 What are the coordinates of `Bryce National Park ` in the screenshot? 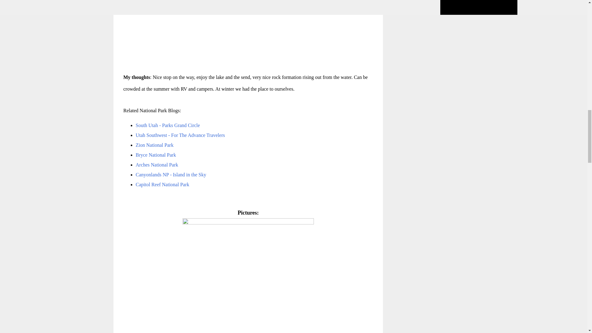 It's located at (156, 155).